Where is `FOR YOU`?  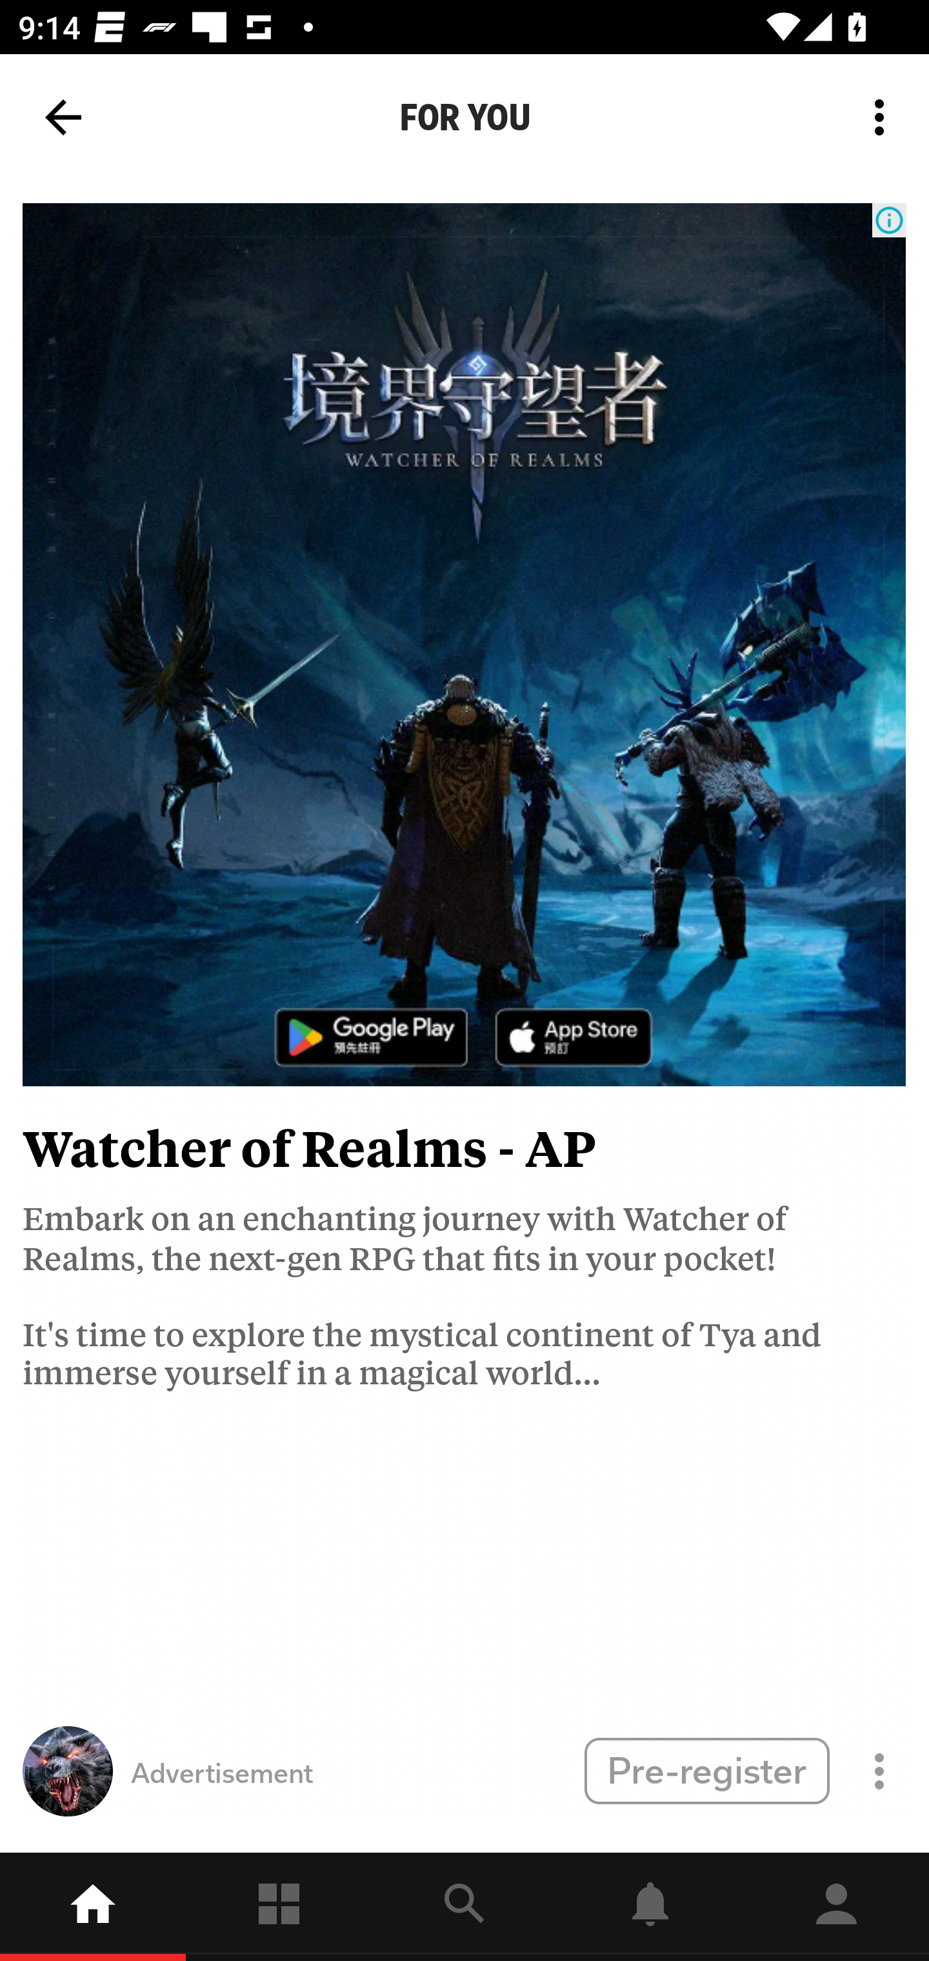 FOR YOU is located at coordinates (464, 117).